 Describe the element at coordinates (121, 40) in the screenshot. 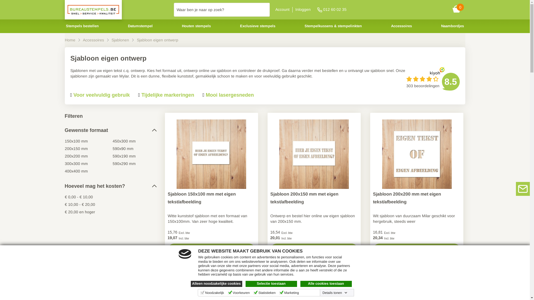

I see `Sjablonen` at that location.